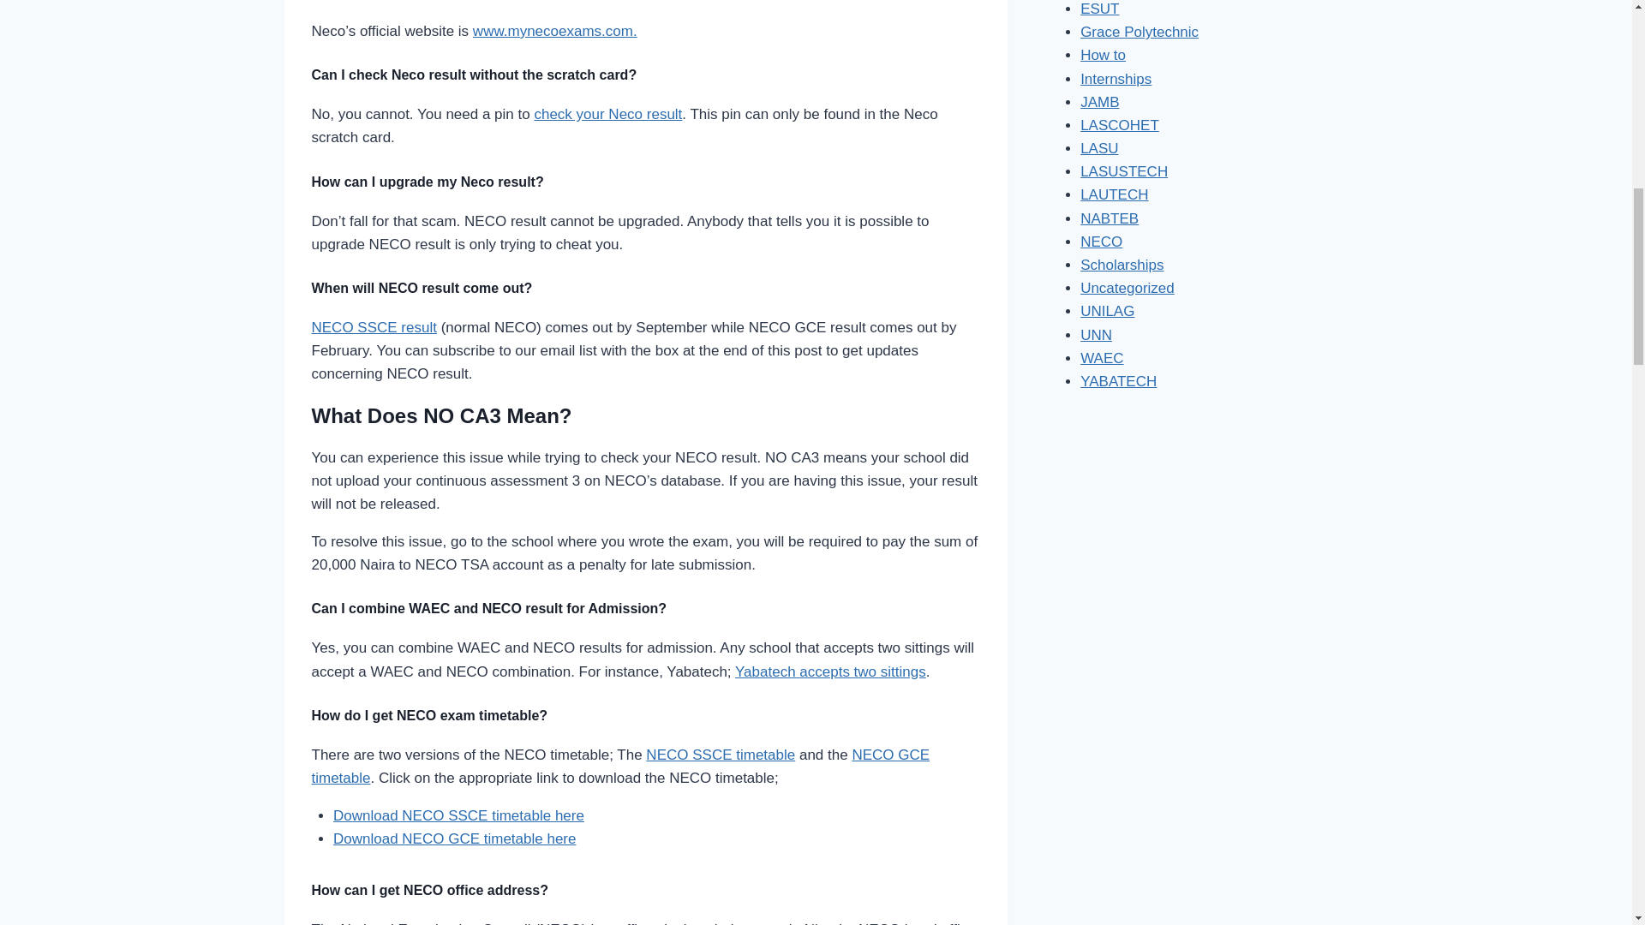 The height and width of the screenshot is (925, 1645). I want to click on NECO SSCE result, so click(374, 327).